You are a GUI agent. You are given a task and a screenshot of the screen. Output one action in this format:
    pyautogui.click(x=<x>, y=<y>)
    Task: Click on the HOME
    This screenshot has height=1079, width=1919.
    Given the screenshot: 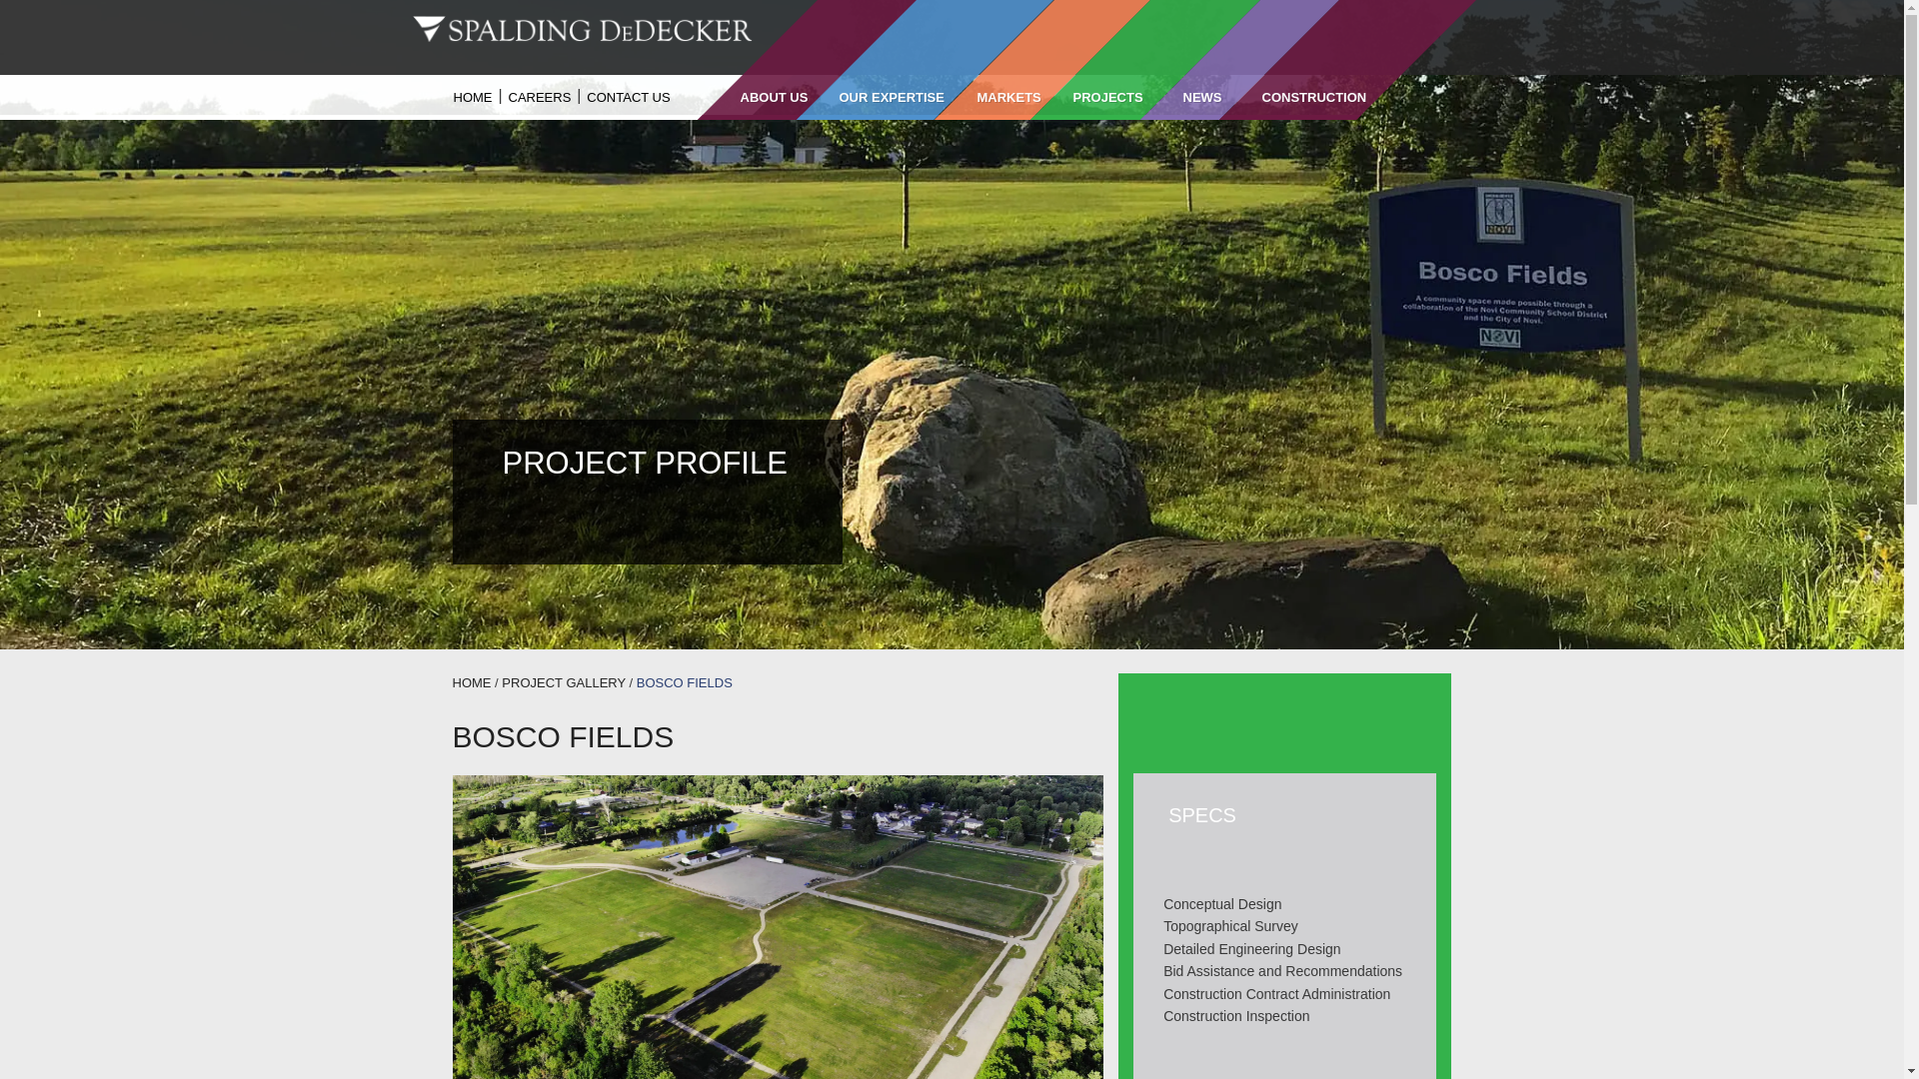 What is the action you would take?
    pyautogui.click(x=473, y=96)
    